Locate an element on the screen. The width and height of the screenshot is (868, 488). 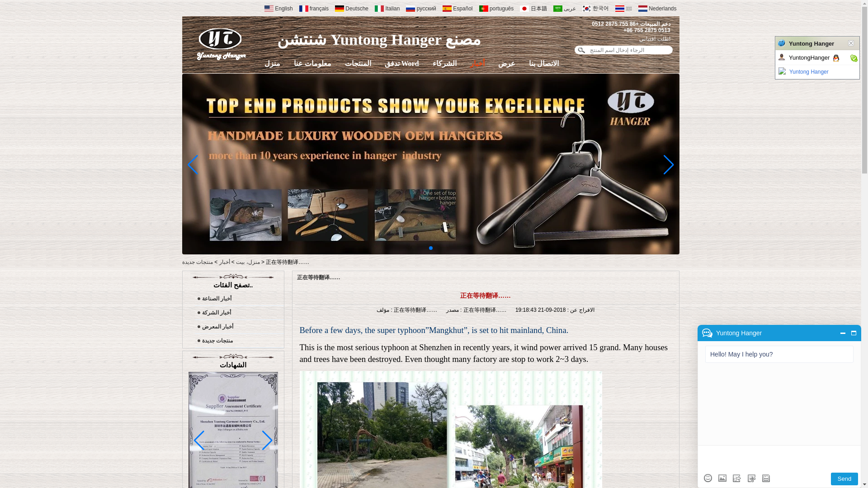
Nederlands is located at coordinates (656, 7).